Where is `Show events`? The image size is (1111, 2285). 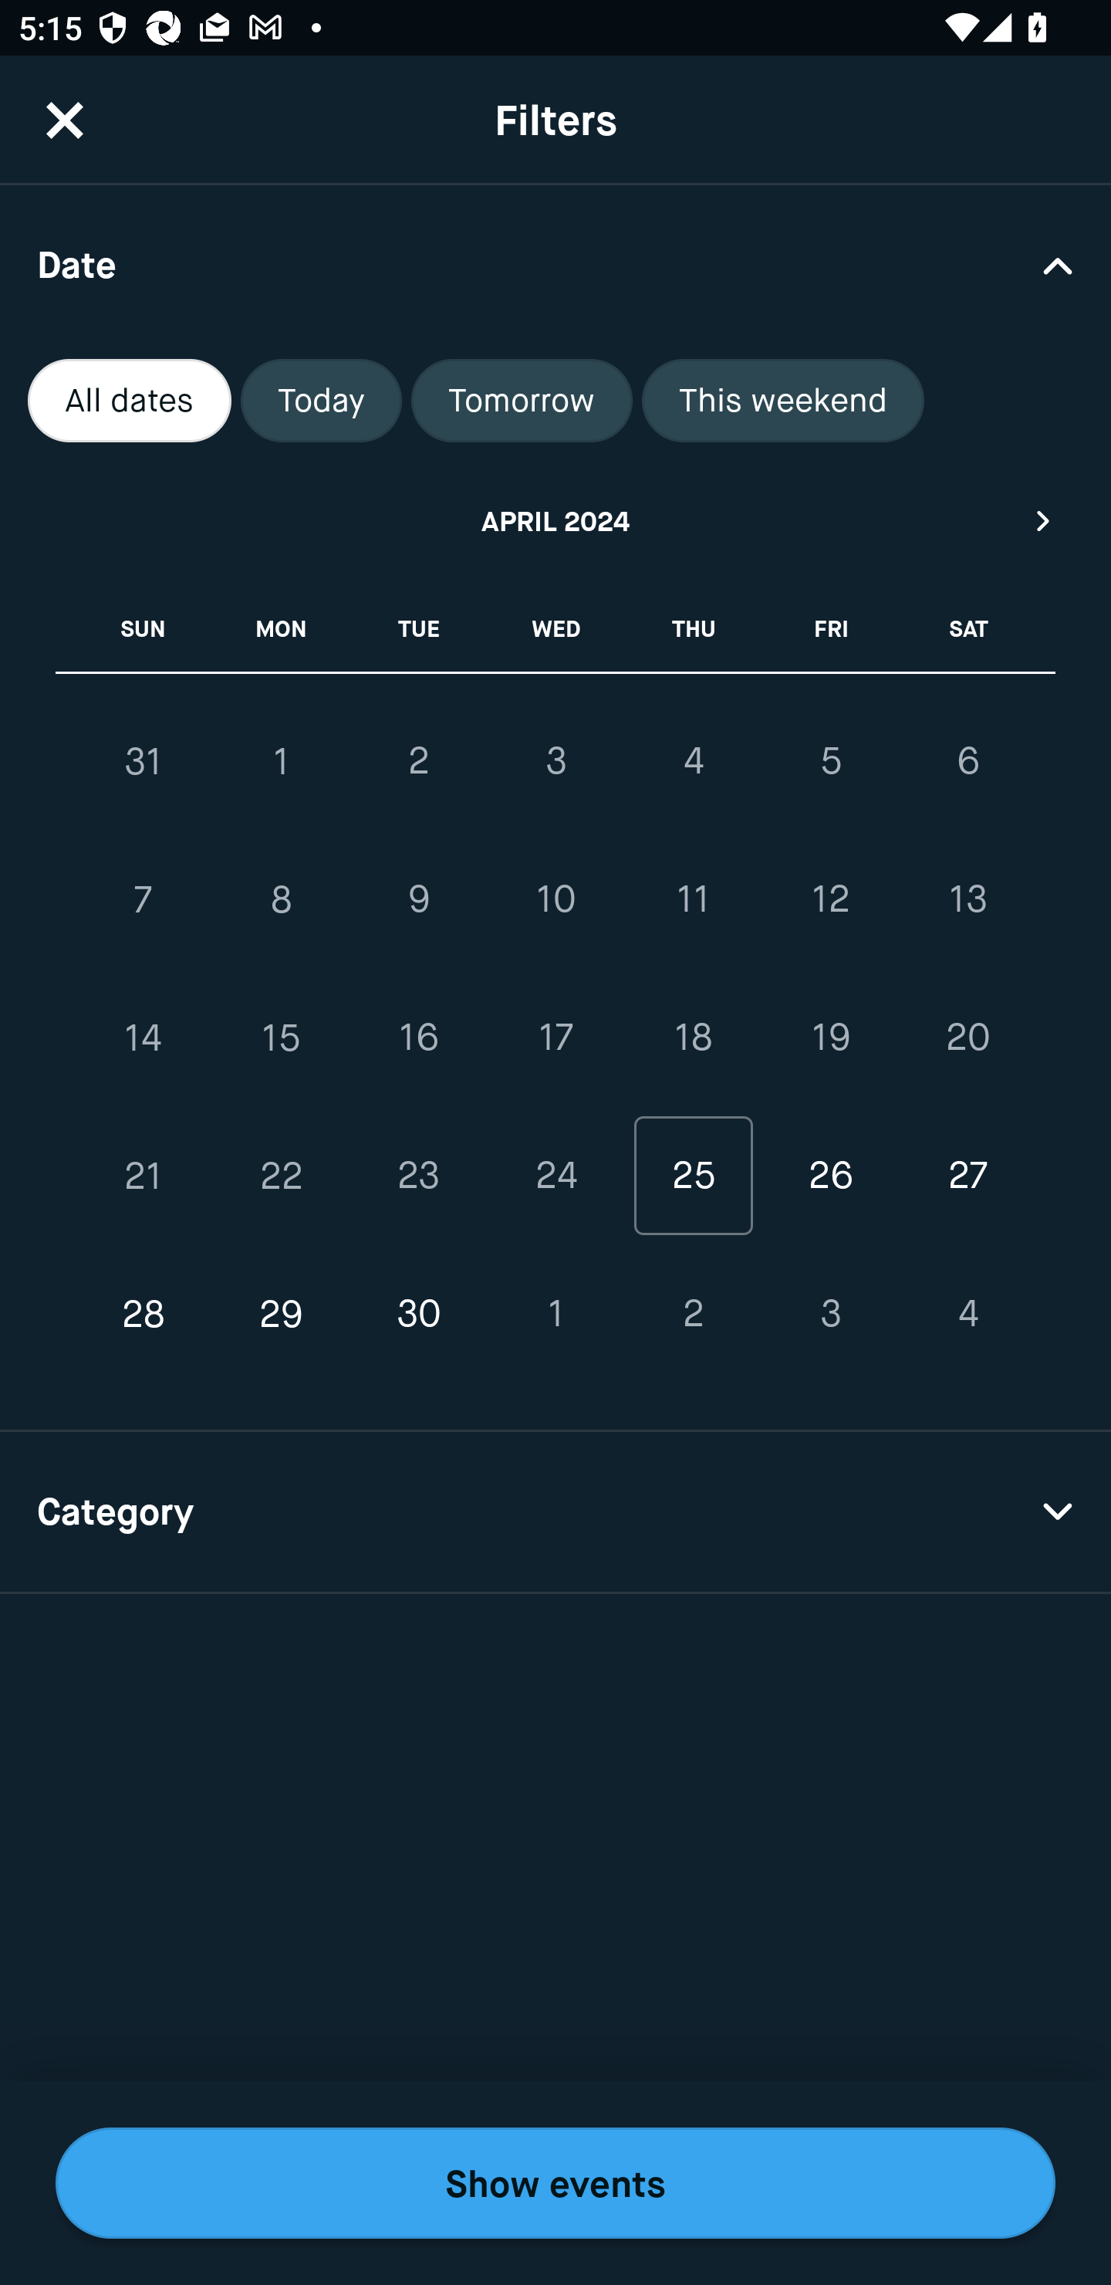
Show events is located at coordinates (555, 2183).